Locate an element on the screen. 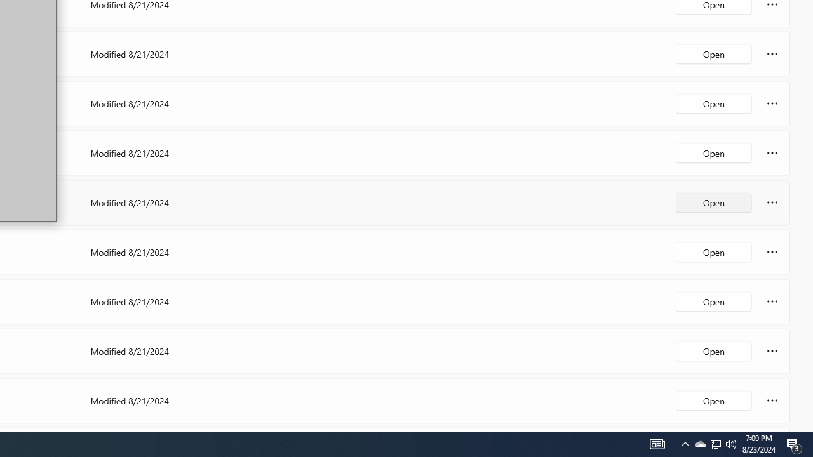 This screenshot has height=457, width=813. Open is located at coordinates (715, 444).